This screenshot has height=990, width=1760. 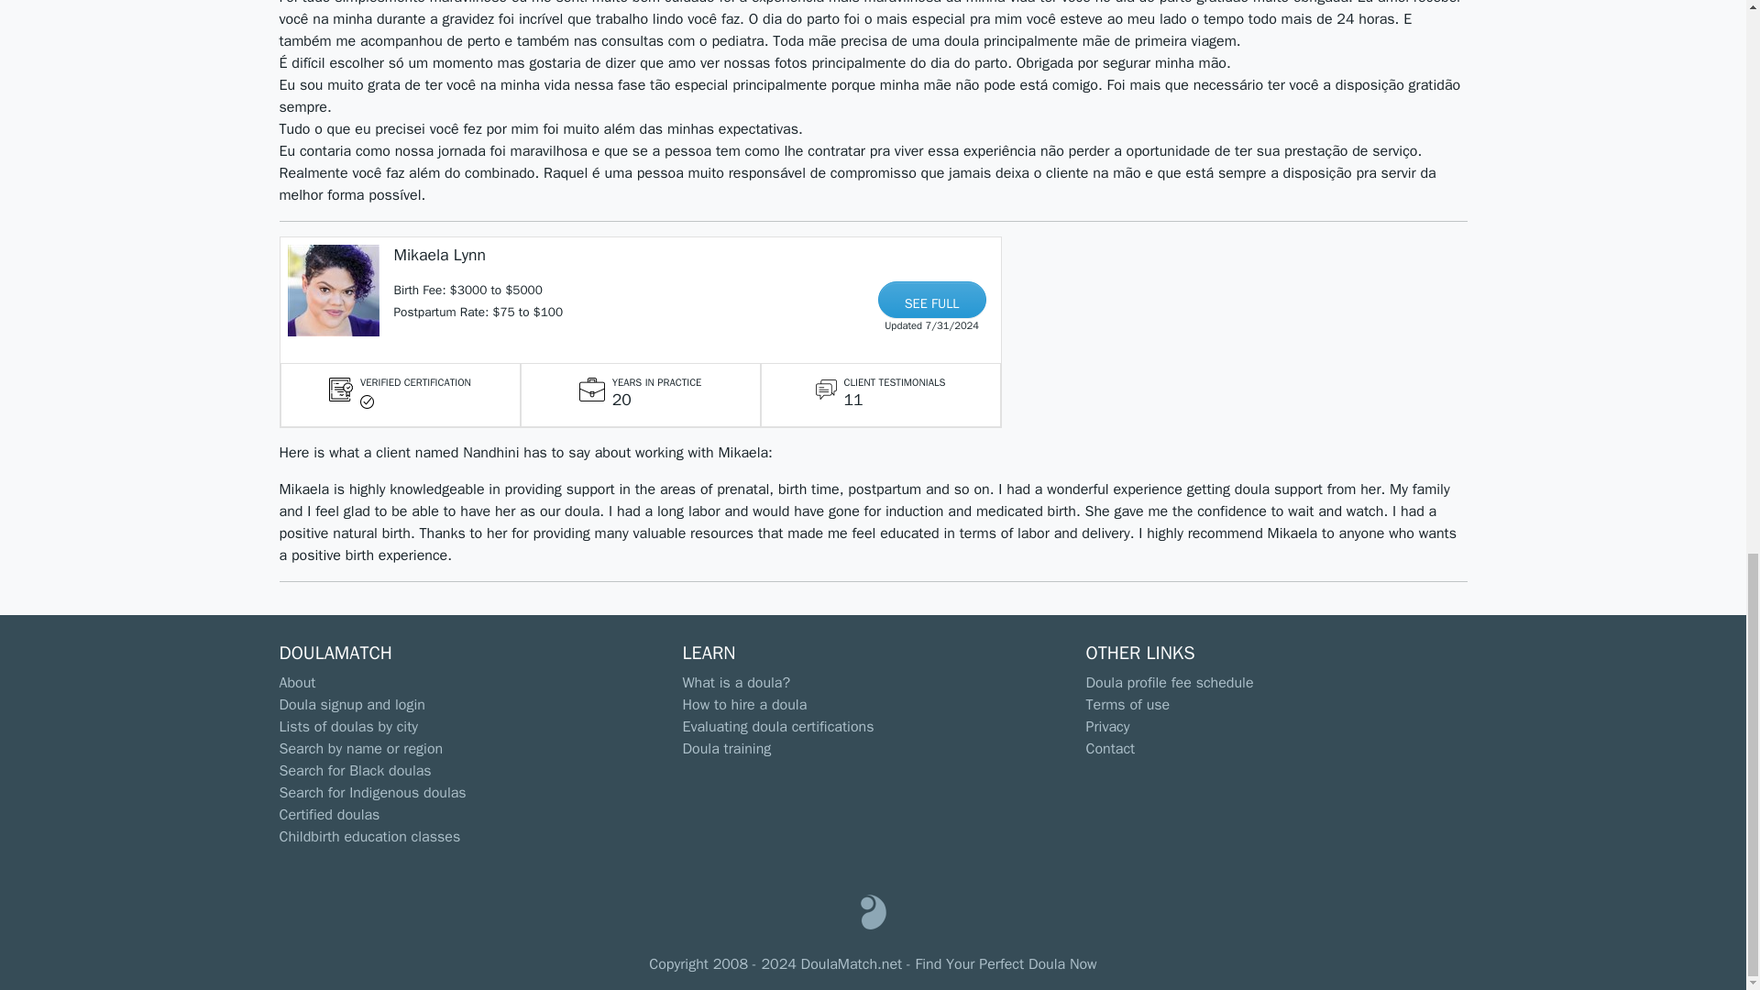 What do you see at coordinates (328, 814) in the screenshot?
I see `Certified doulas` at bounding box center [328, 814].